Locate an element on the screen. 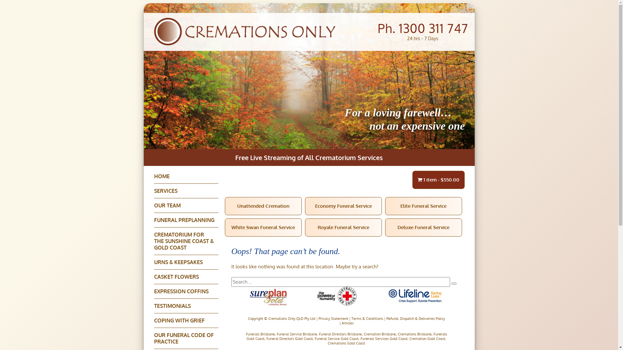  OUR TEAM is located at coordinates (186, 205).